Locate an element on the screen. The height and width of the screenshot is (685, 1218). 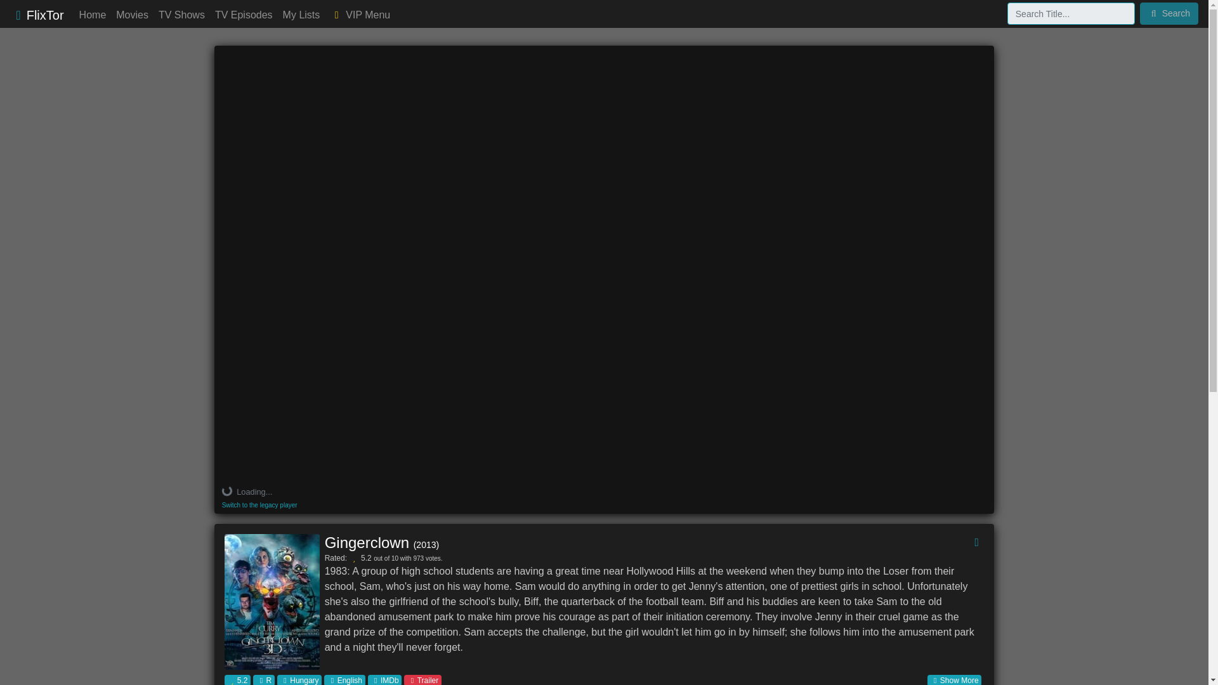
TV Episodes is located at coordinates (244, 15).